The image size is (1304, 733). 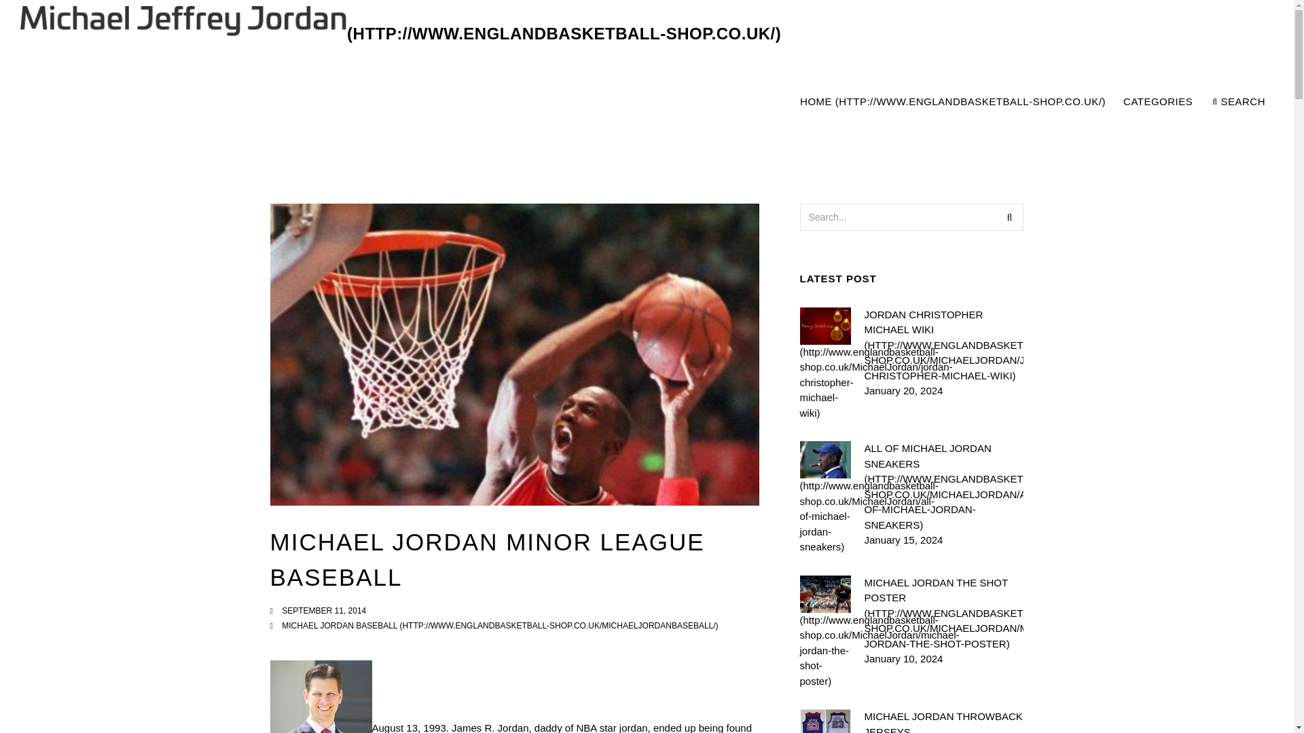 What do you see at coordinates (1032, 102) in the screenshot?
I see `Michael Jeffrey Jordan` at bounding box center [1032, 102].